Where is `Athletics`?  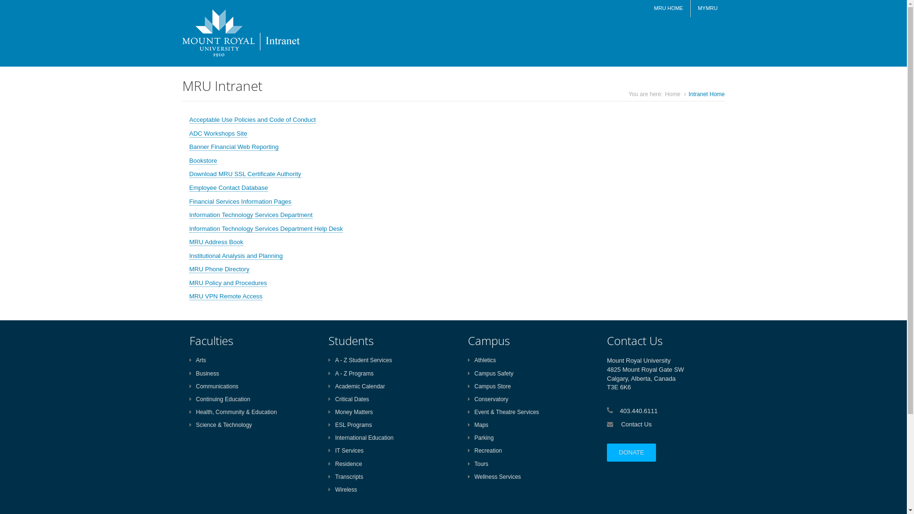 Athletics is located at coordinates (482, 360).